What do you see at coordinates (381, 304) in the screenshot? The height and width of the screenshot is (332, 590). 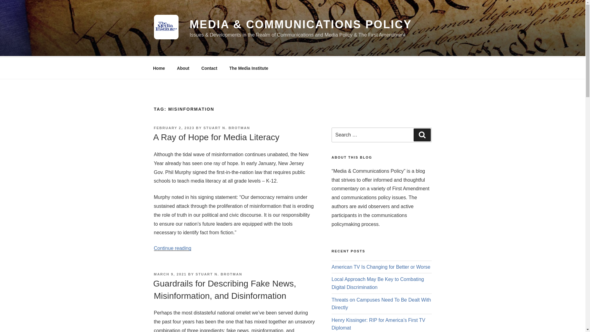 I see `Threats on Campuses Need To Be Dealt With Directly` at bounding box center [381, 304].